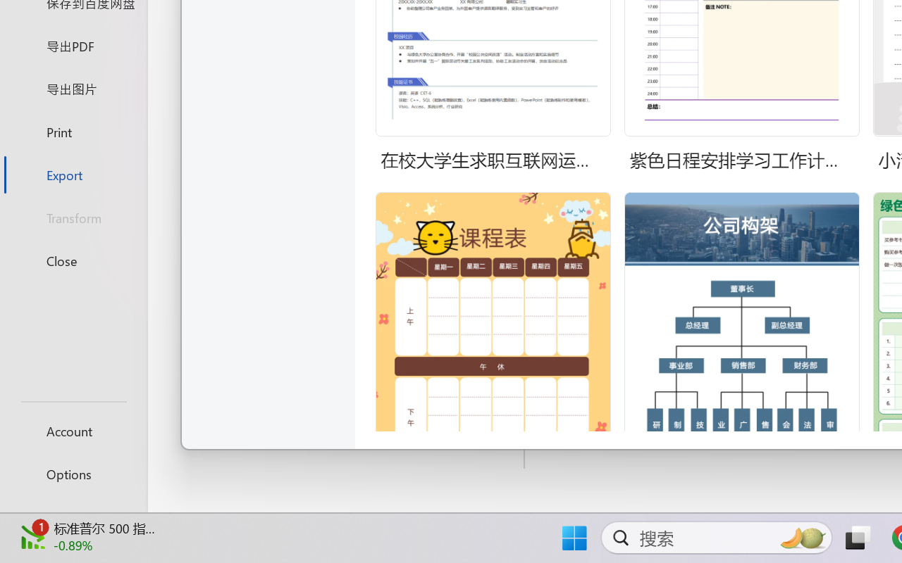  I want to click on Account, so click(73, 431).